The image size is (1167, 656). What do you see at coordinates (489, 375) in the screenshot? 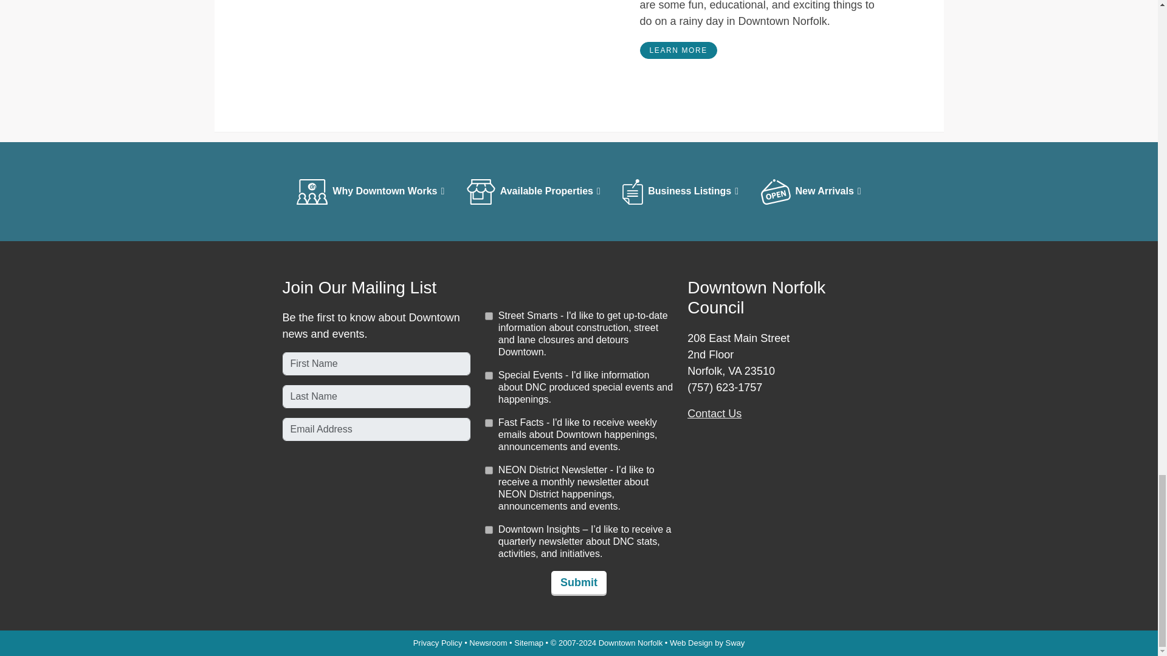
I see `1` at bounding box center [489, 375].